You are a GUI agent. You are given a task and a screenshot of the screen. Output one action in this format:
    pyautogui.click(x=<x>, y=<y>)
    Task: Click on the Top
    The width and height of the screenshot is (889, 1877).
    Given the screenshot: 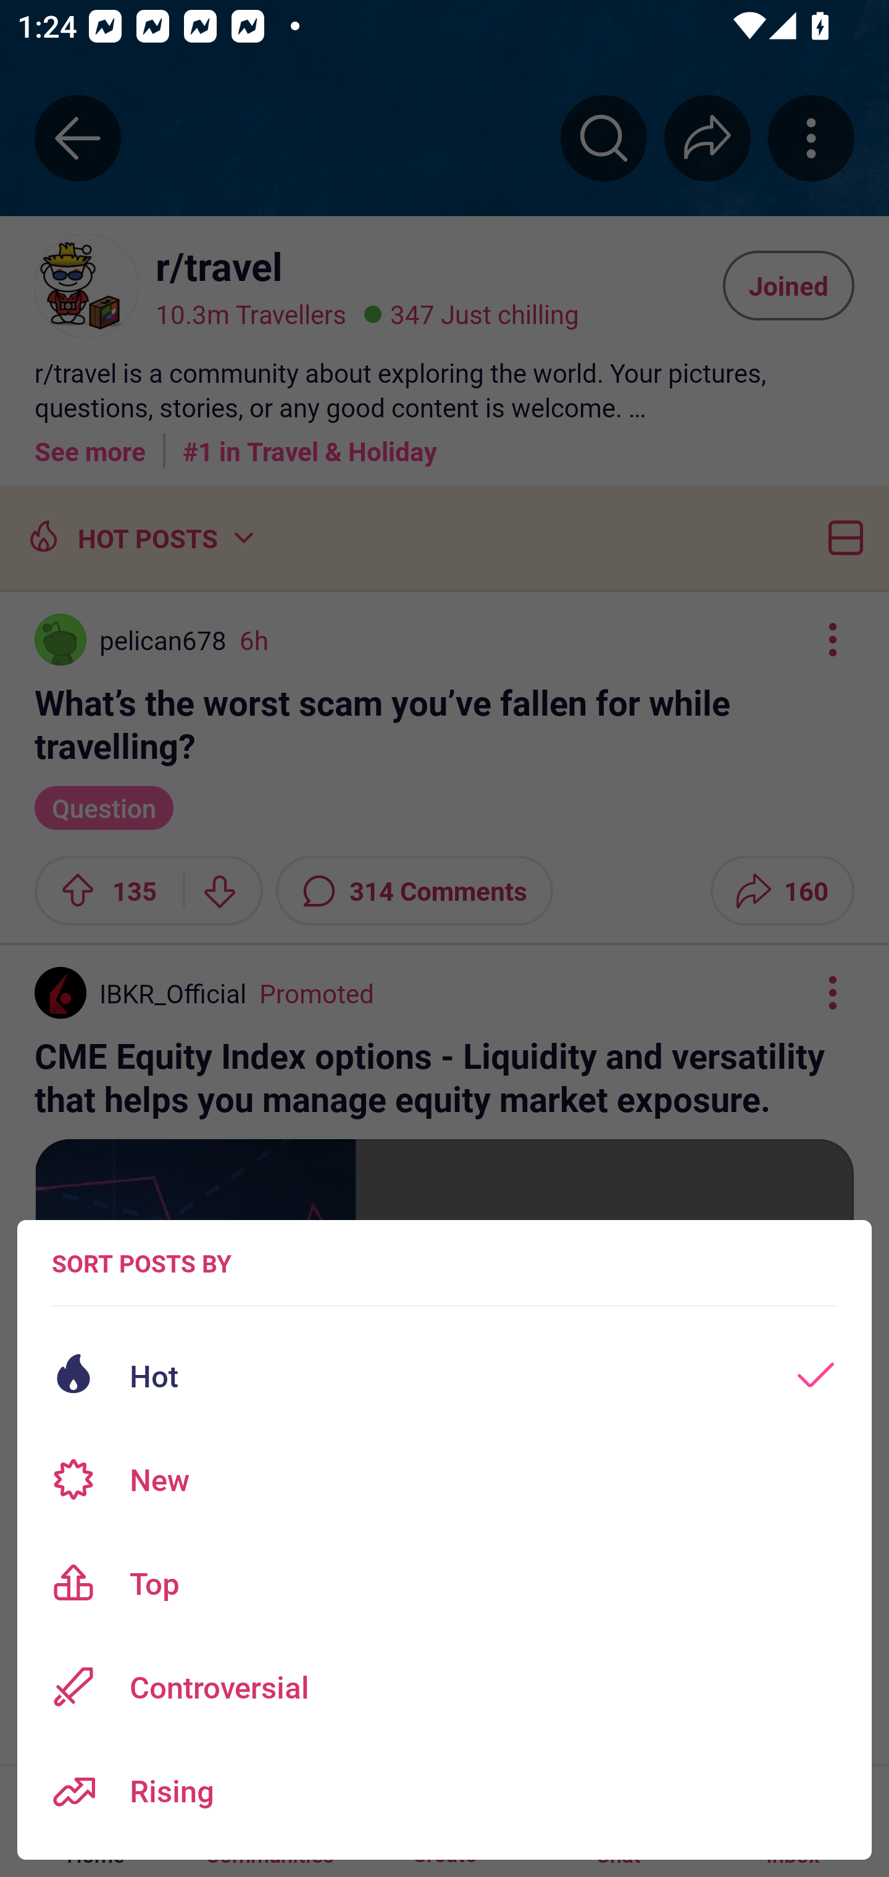 What is the action you would take?
    pyautogui.click(x=444, y=1583)
    